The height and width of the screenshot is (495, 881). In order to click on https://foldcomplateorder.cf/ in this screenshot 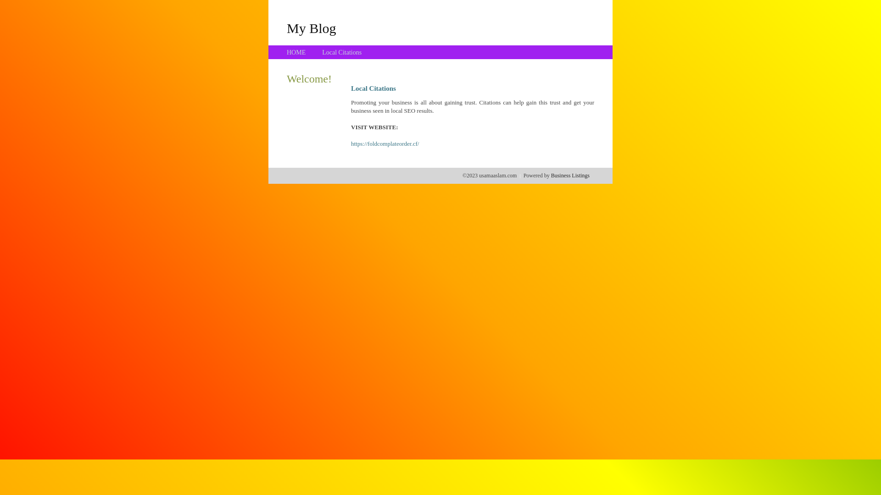, I will do `click(385, 144)`.